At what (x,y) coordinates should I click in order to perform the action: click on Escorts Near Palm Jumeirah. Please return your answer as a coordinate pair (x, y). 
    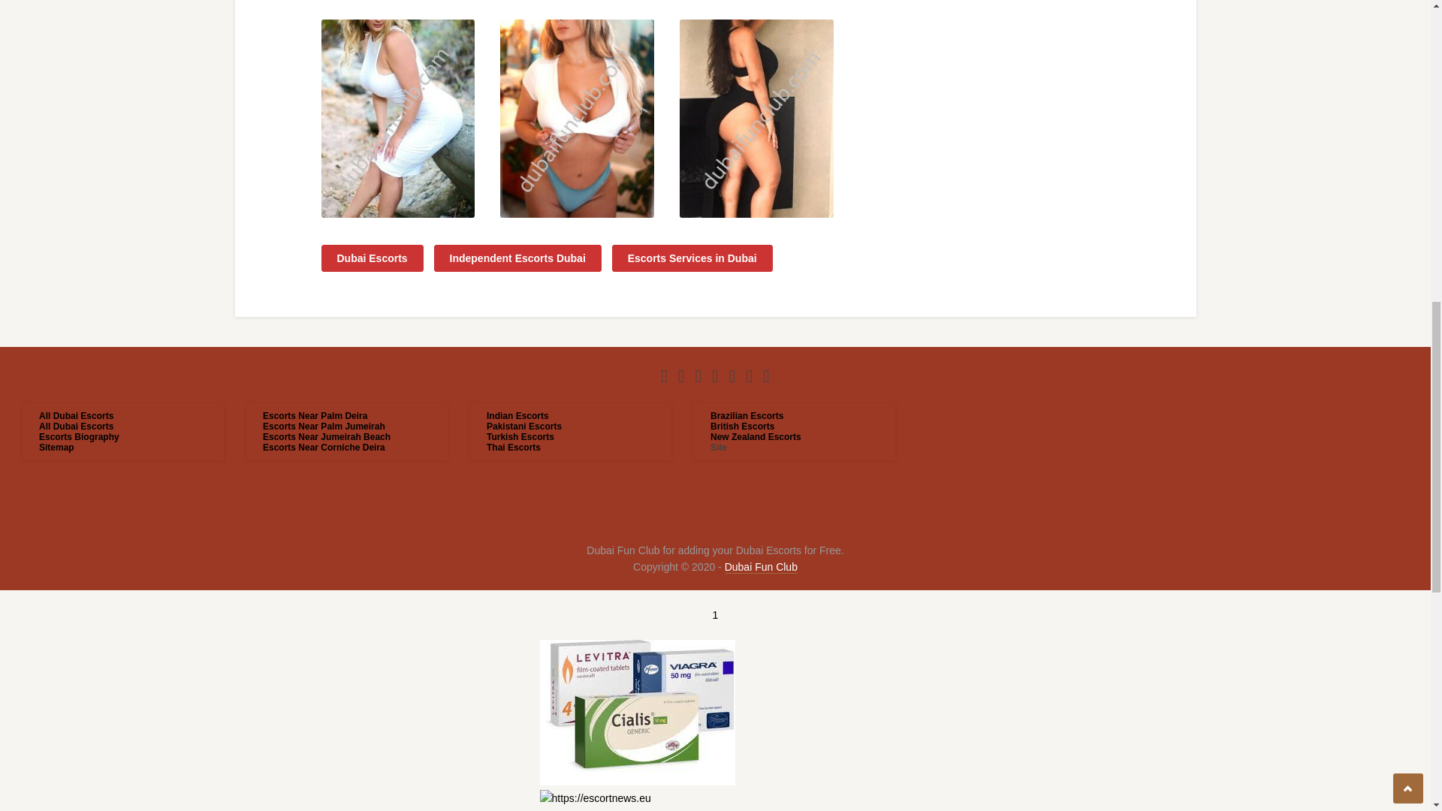
    Looking at the image, I should click on (323, 426).